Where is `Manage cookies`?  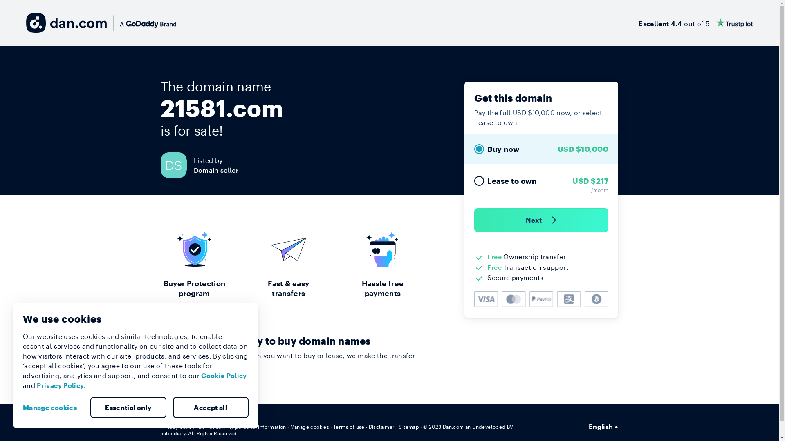
Manage cookies is located at coordinates (53, 408).